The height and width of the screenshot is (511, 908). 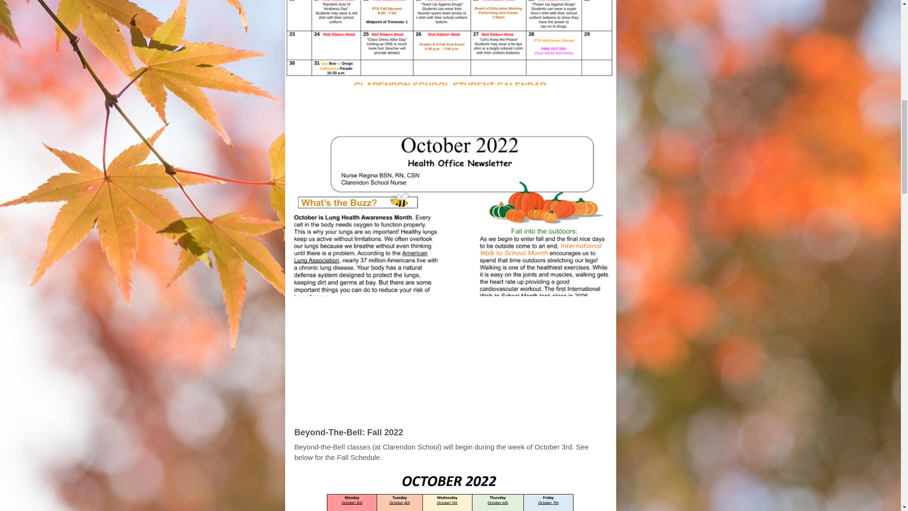 I want to click on Newsletter, so click(x=491, y=117).